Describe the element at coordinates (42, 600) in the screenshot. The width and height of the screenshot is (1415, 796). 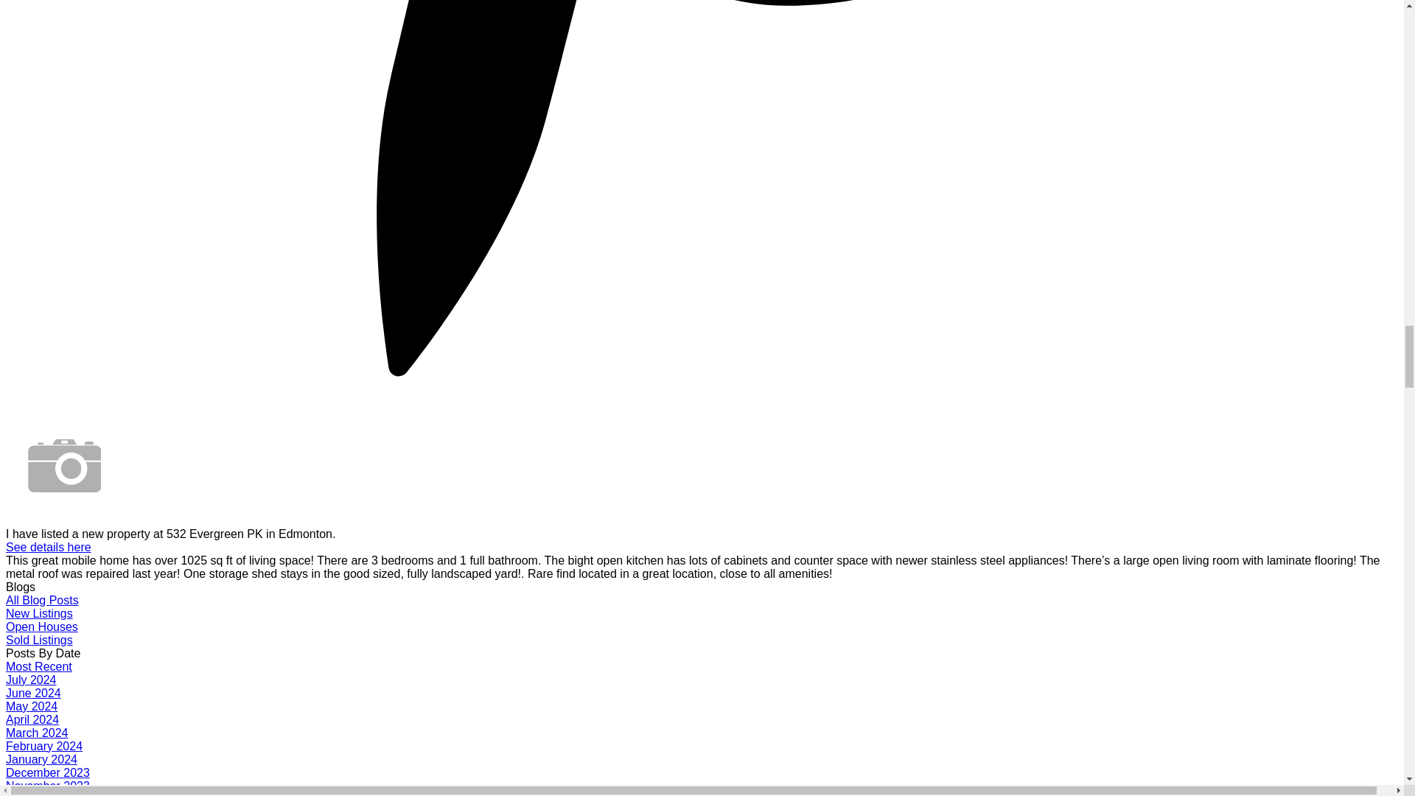
I see `All Blog Posts` at that location.